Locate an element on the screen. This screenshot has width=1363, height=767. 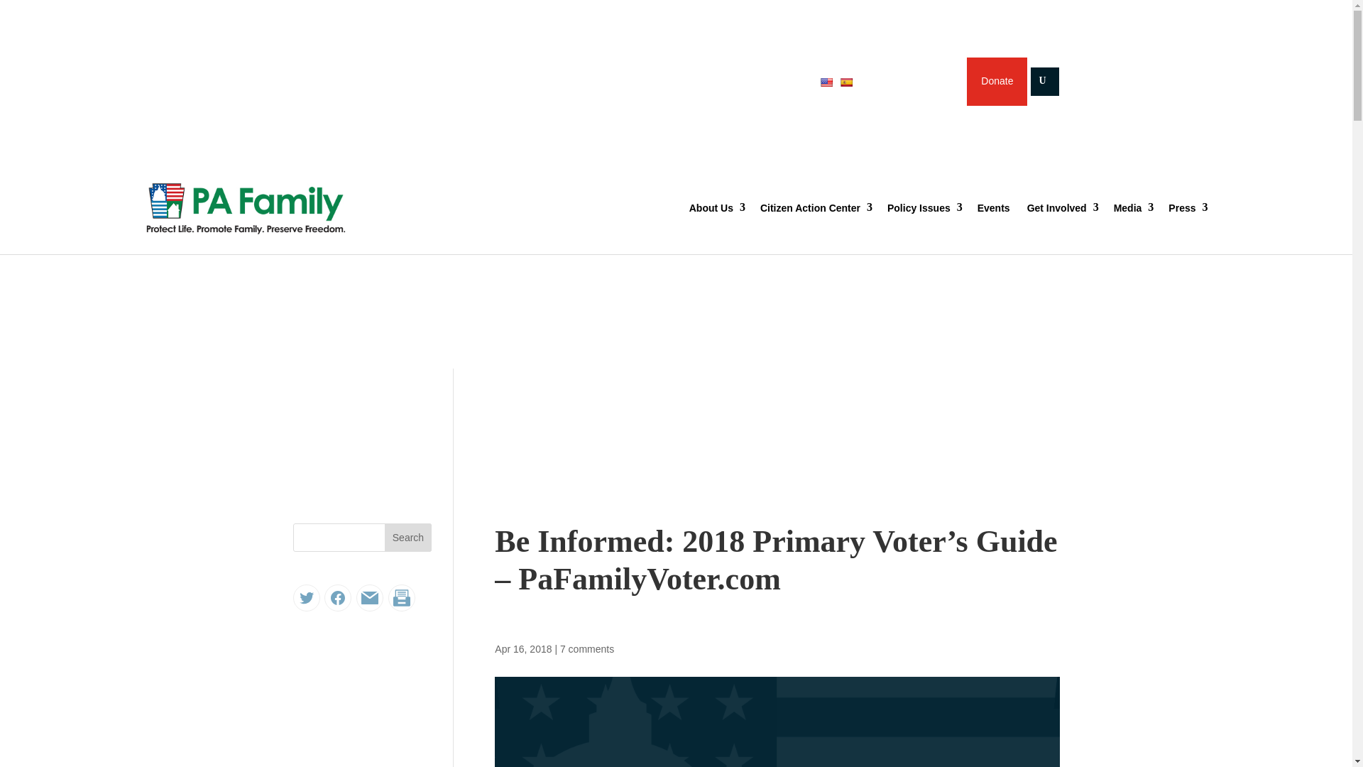
English is located at coordinates (826, 82).